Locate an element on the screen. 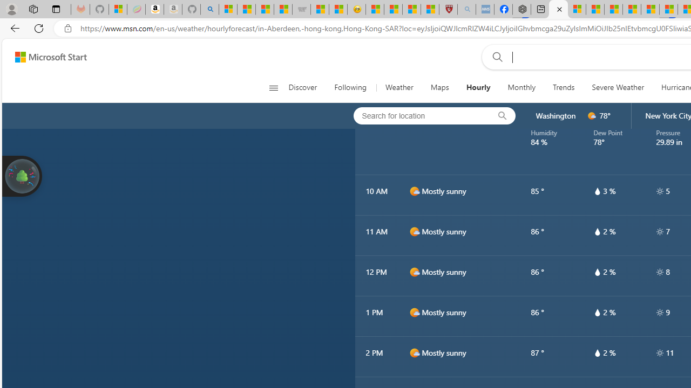  14 Common Myths Debunked By Scientific Facts is located at coordinates (632, 10).